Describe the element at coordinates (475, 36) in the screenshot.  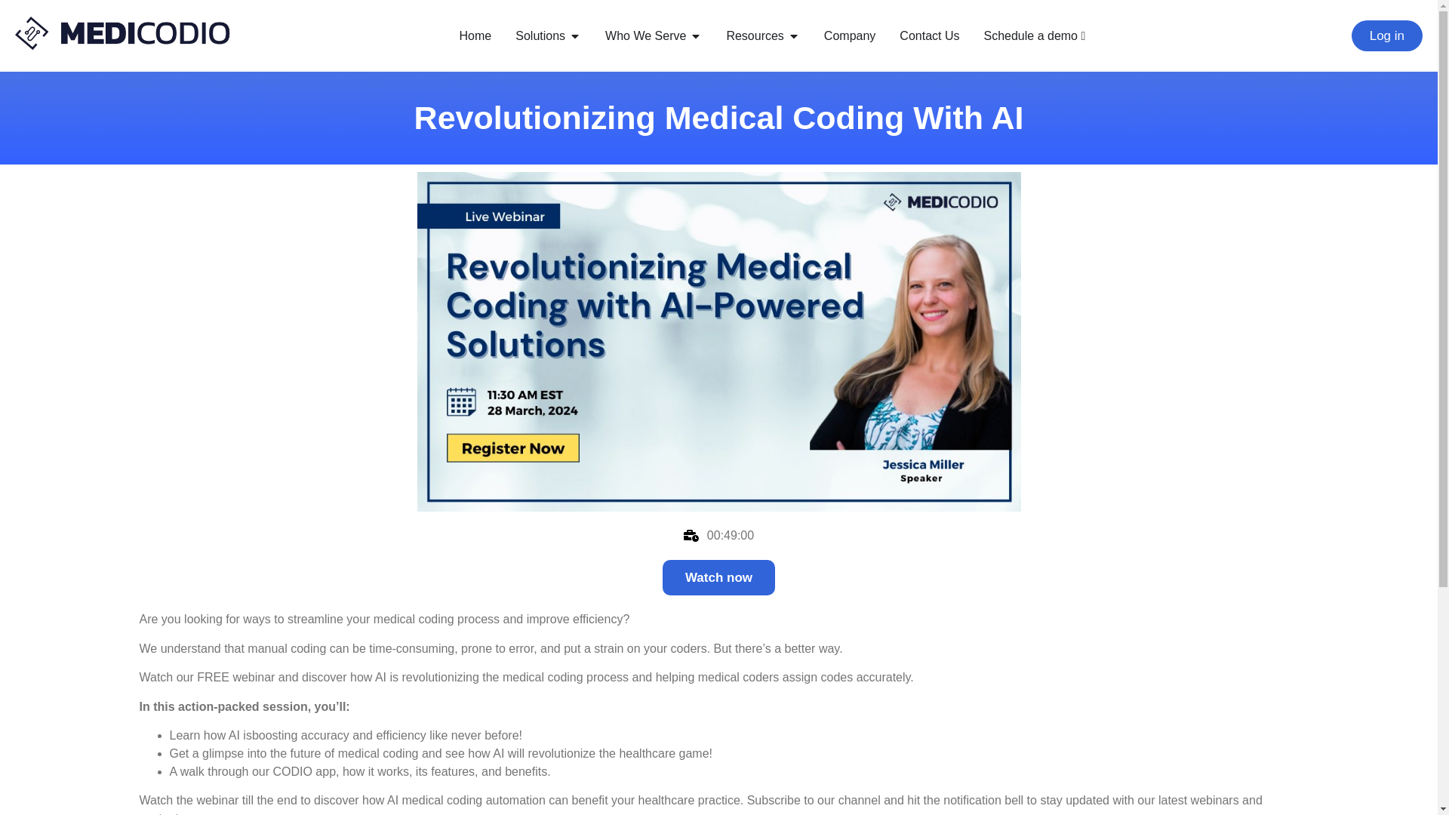
I see `Home` at that location.